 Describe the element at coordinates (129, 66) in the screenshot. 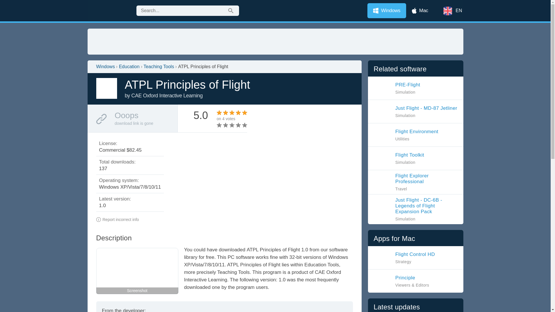

I see `4` at that location.